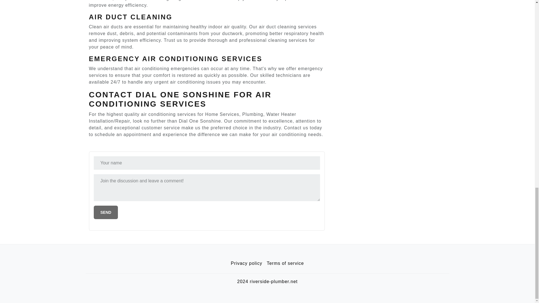 This screenshot has width=539, height=303. Describe the element at coordinates (285, 263) in the screenshot. I see `Terms of service` at that location.